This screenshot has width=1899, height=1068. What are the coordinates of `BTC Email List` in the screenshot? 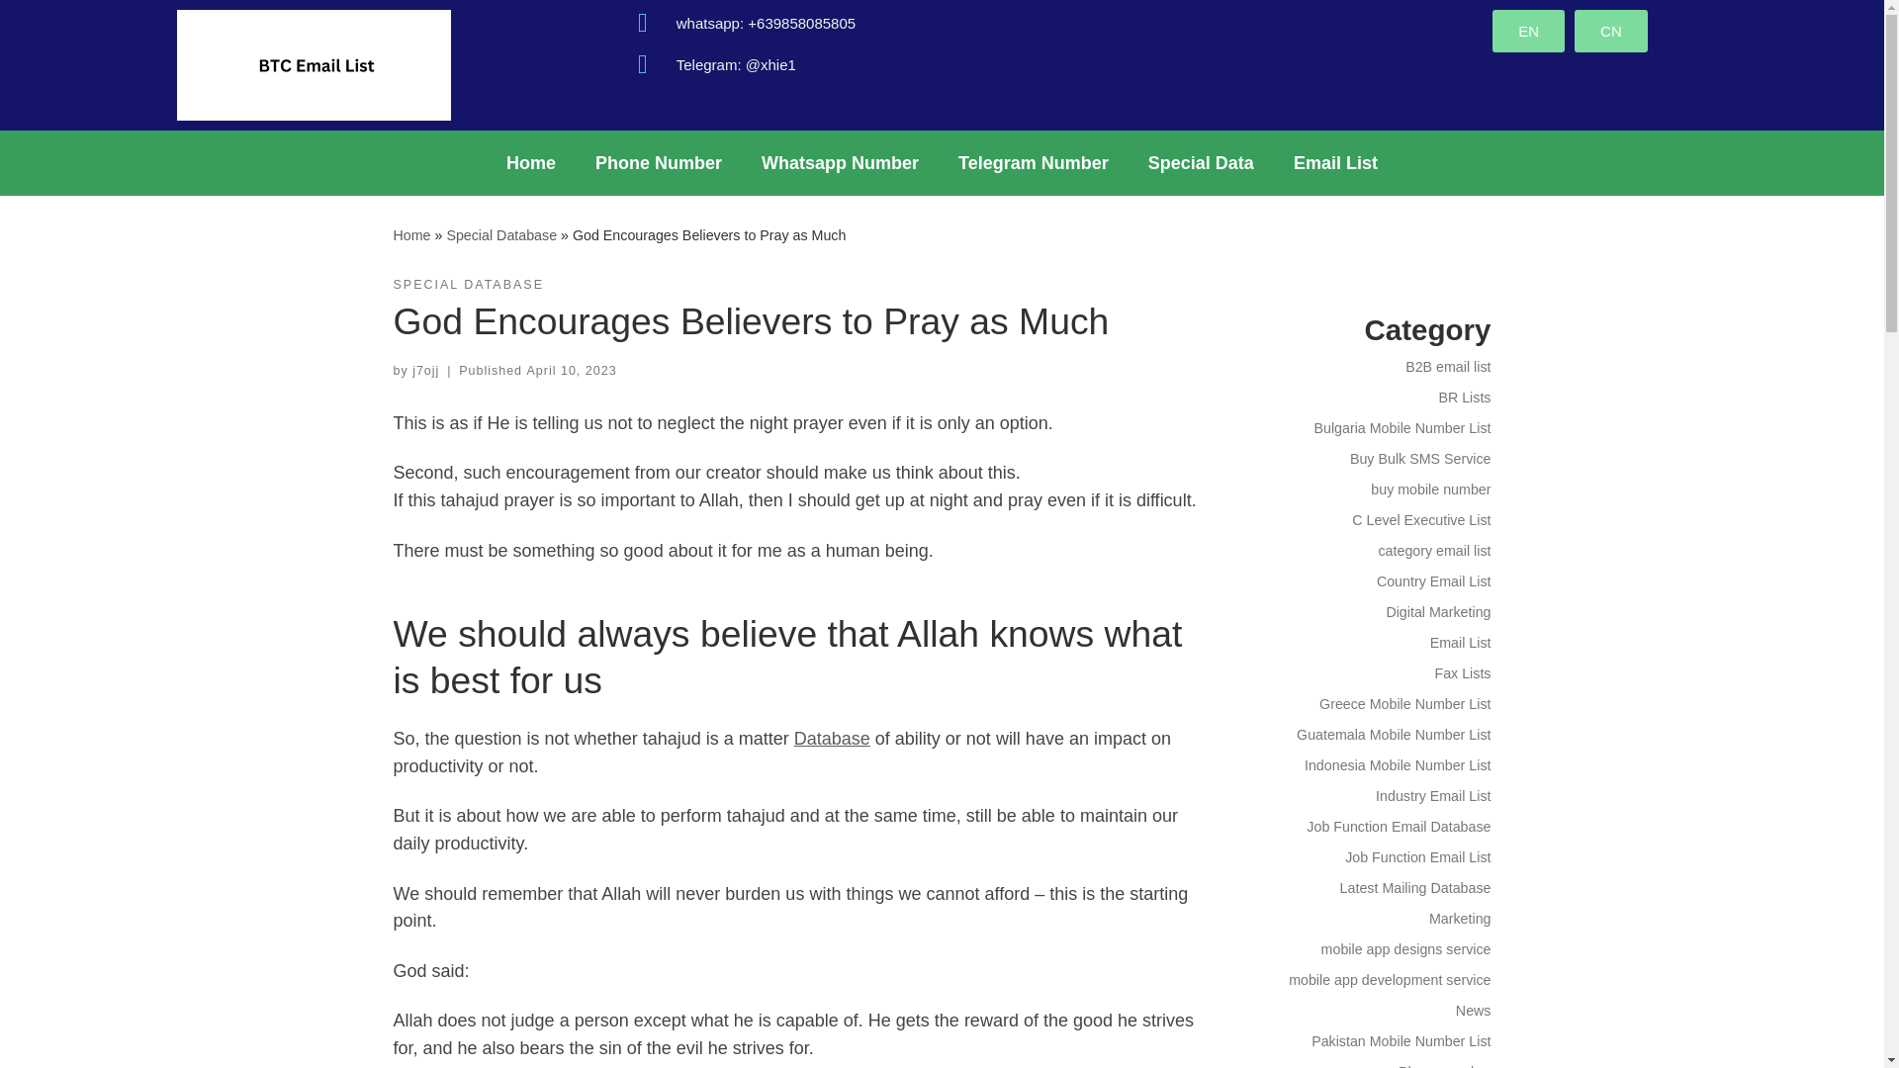 It's located at (411, 235).